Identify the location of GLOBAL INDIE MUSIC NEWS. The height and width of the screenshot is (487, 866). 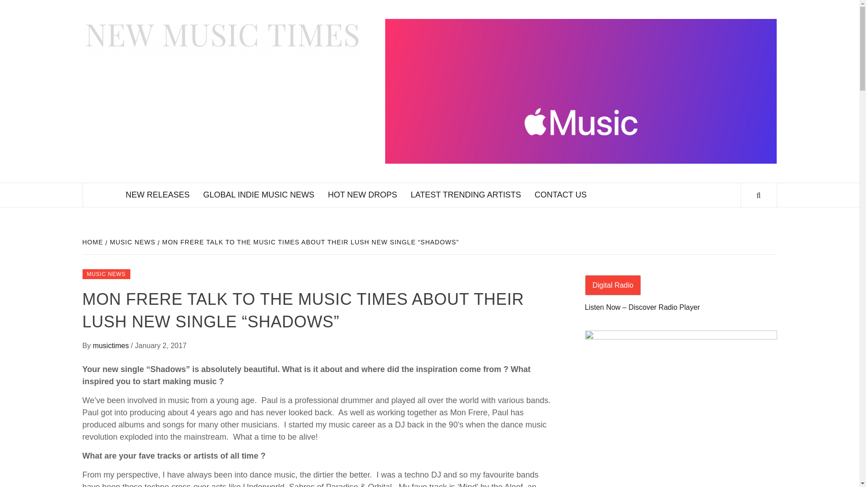
(259, 195).